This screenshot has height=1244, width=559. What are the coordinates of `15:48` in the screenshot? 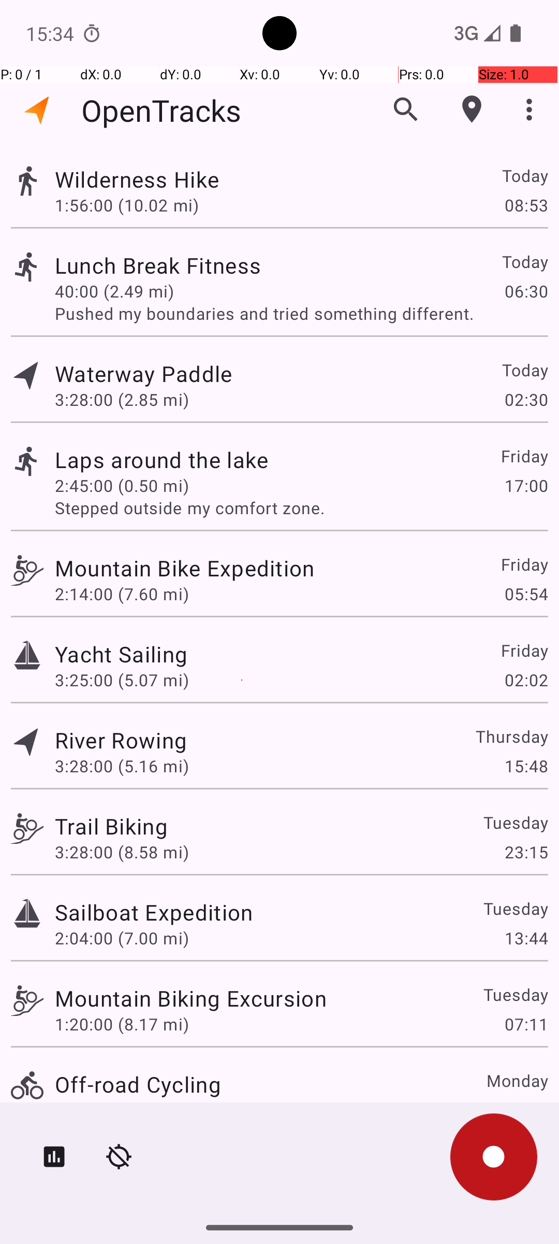 It's located at (526, 766).